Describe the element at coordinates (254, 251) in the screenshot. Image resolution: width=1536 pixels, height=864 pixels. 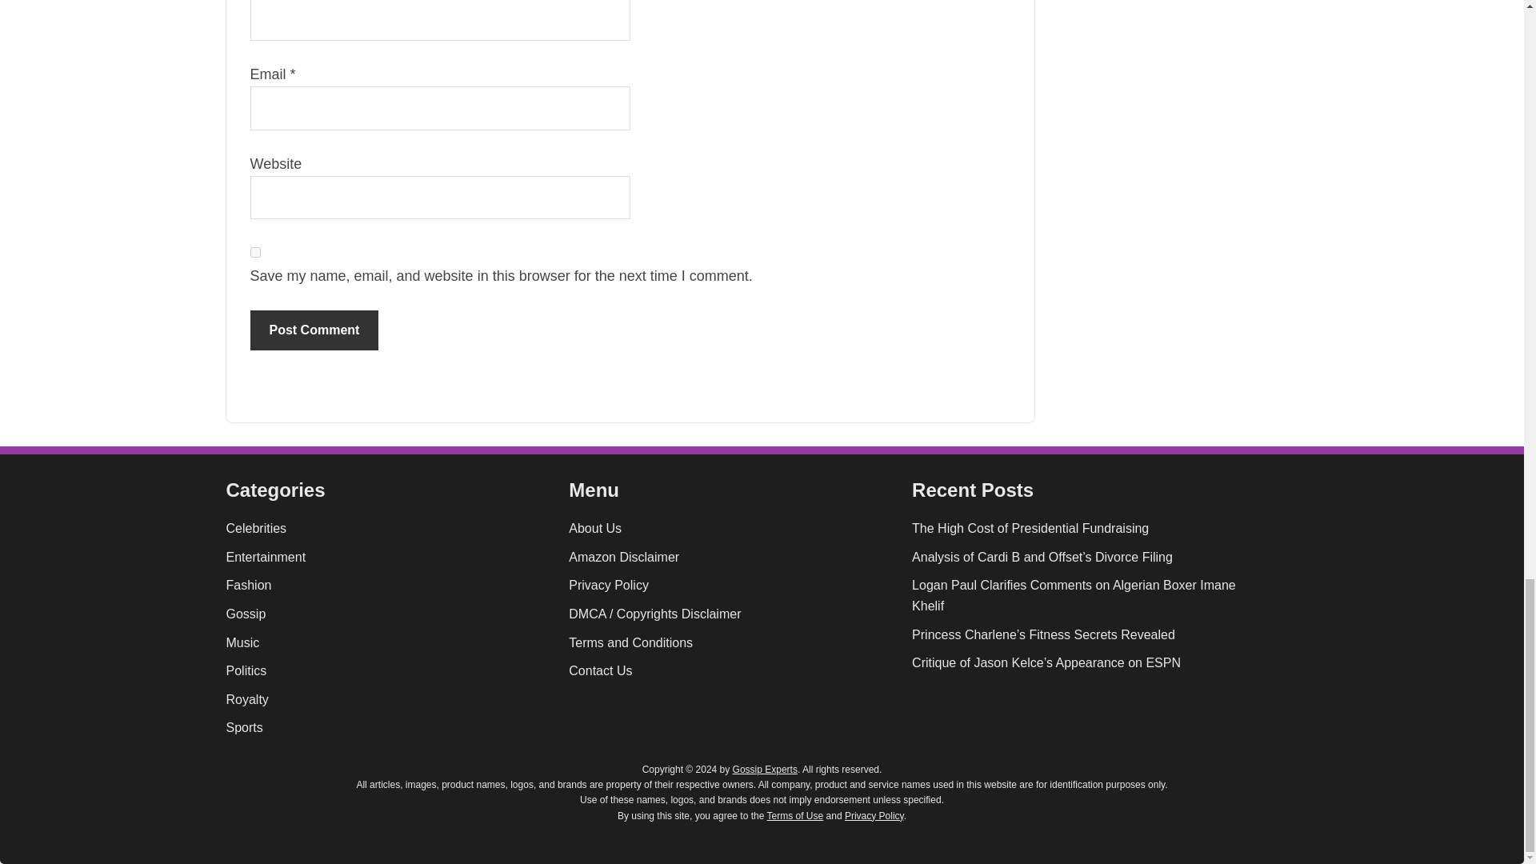
I see `yes` at that location.